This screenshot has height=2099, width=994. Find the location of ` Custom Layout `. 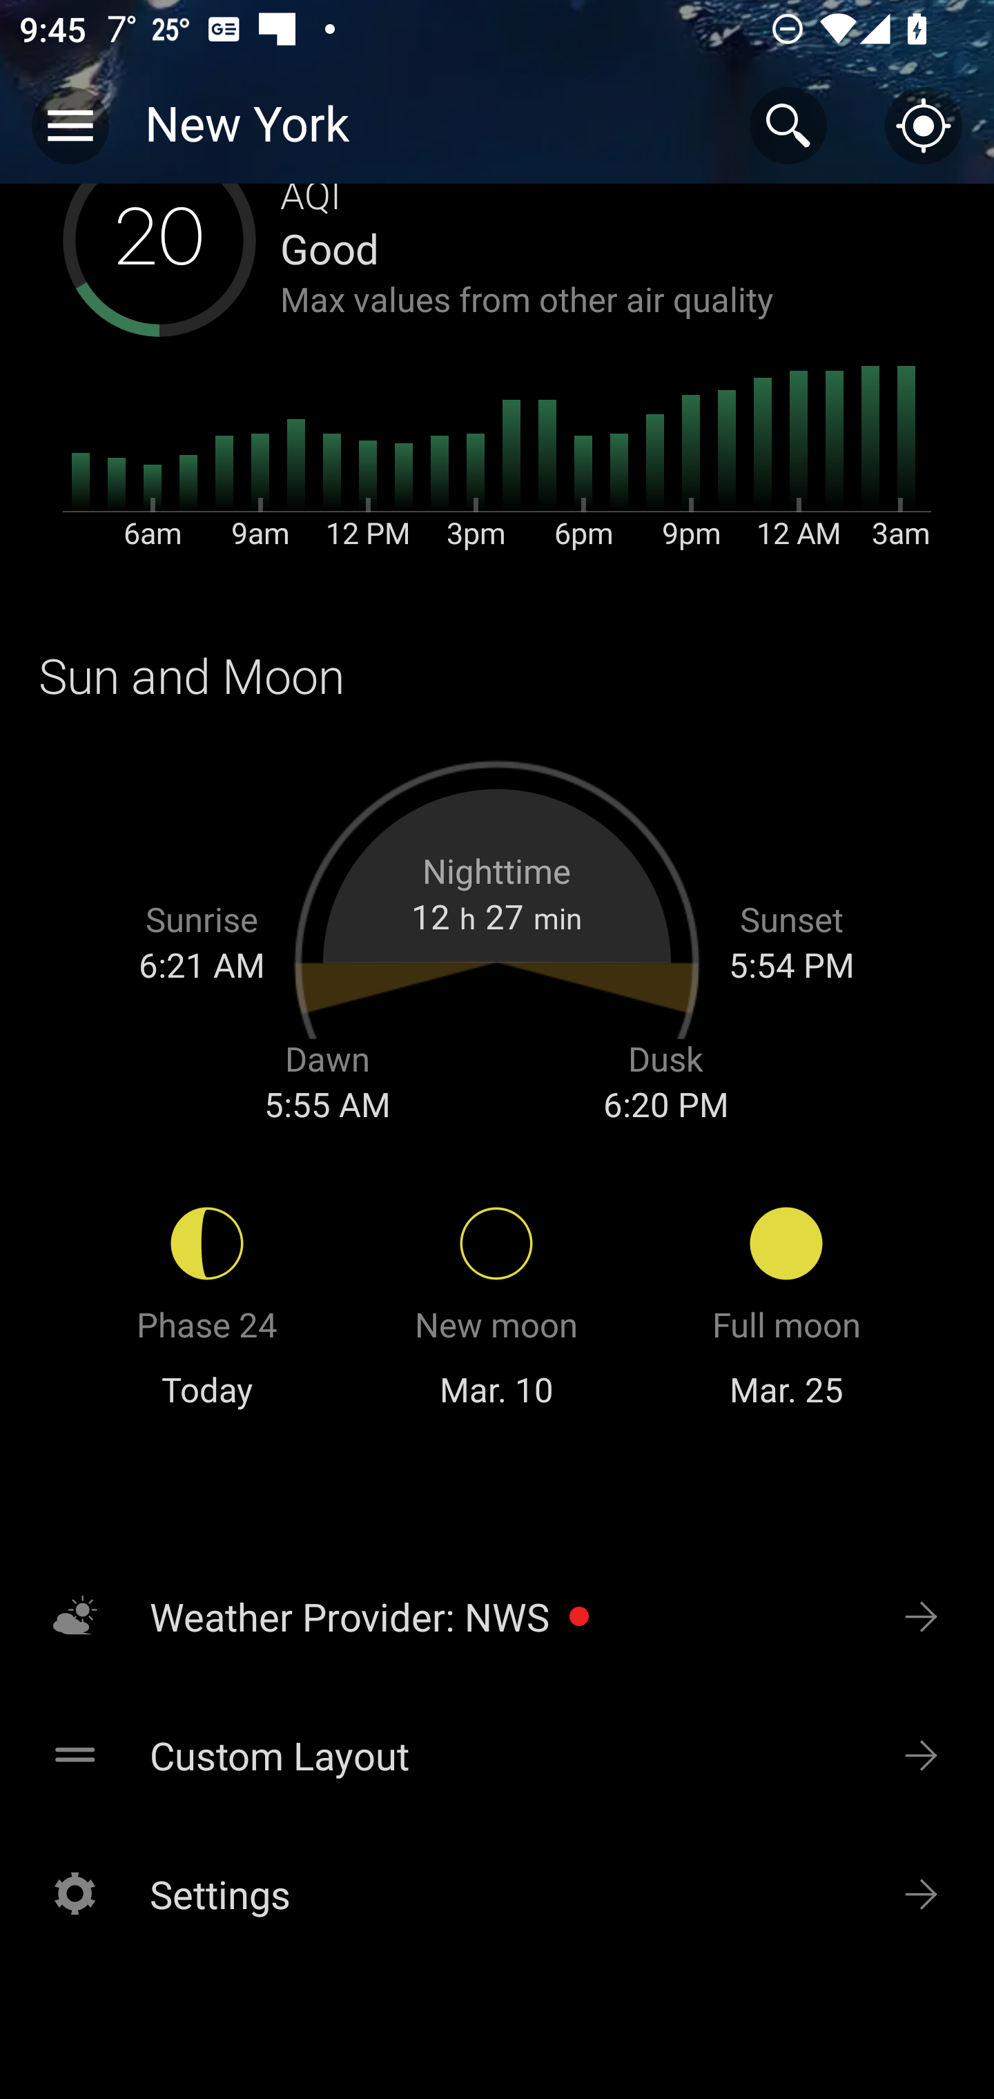

 Custom Layout  is located at coordinates (497, 1754).